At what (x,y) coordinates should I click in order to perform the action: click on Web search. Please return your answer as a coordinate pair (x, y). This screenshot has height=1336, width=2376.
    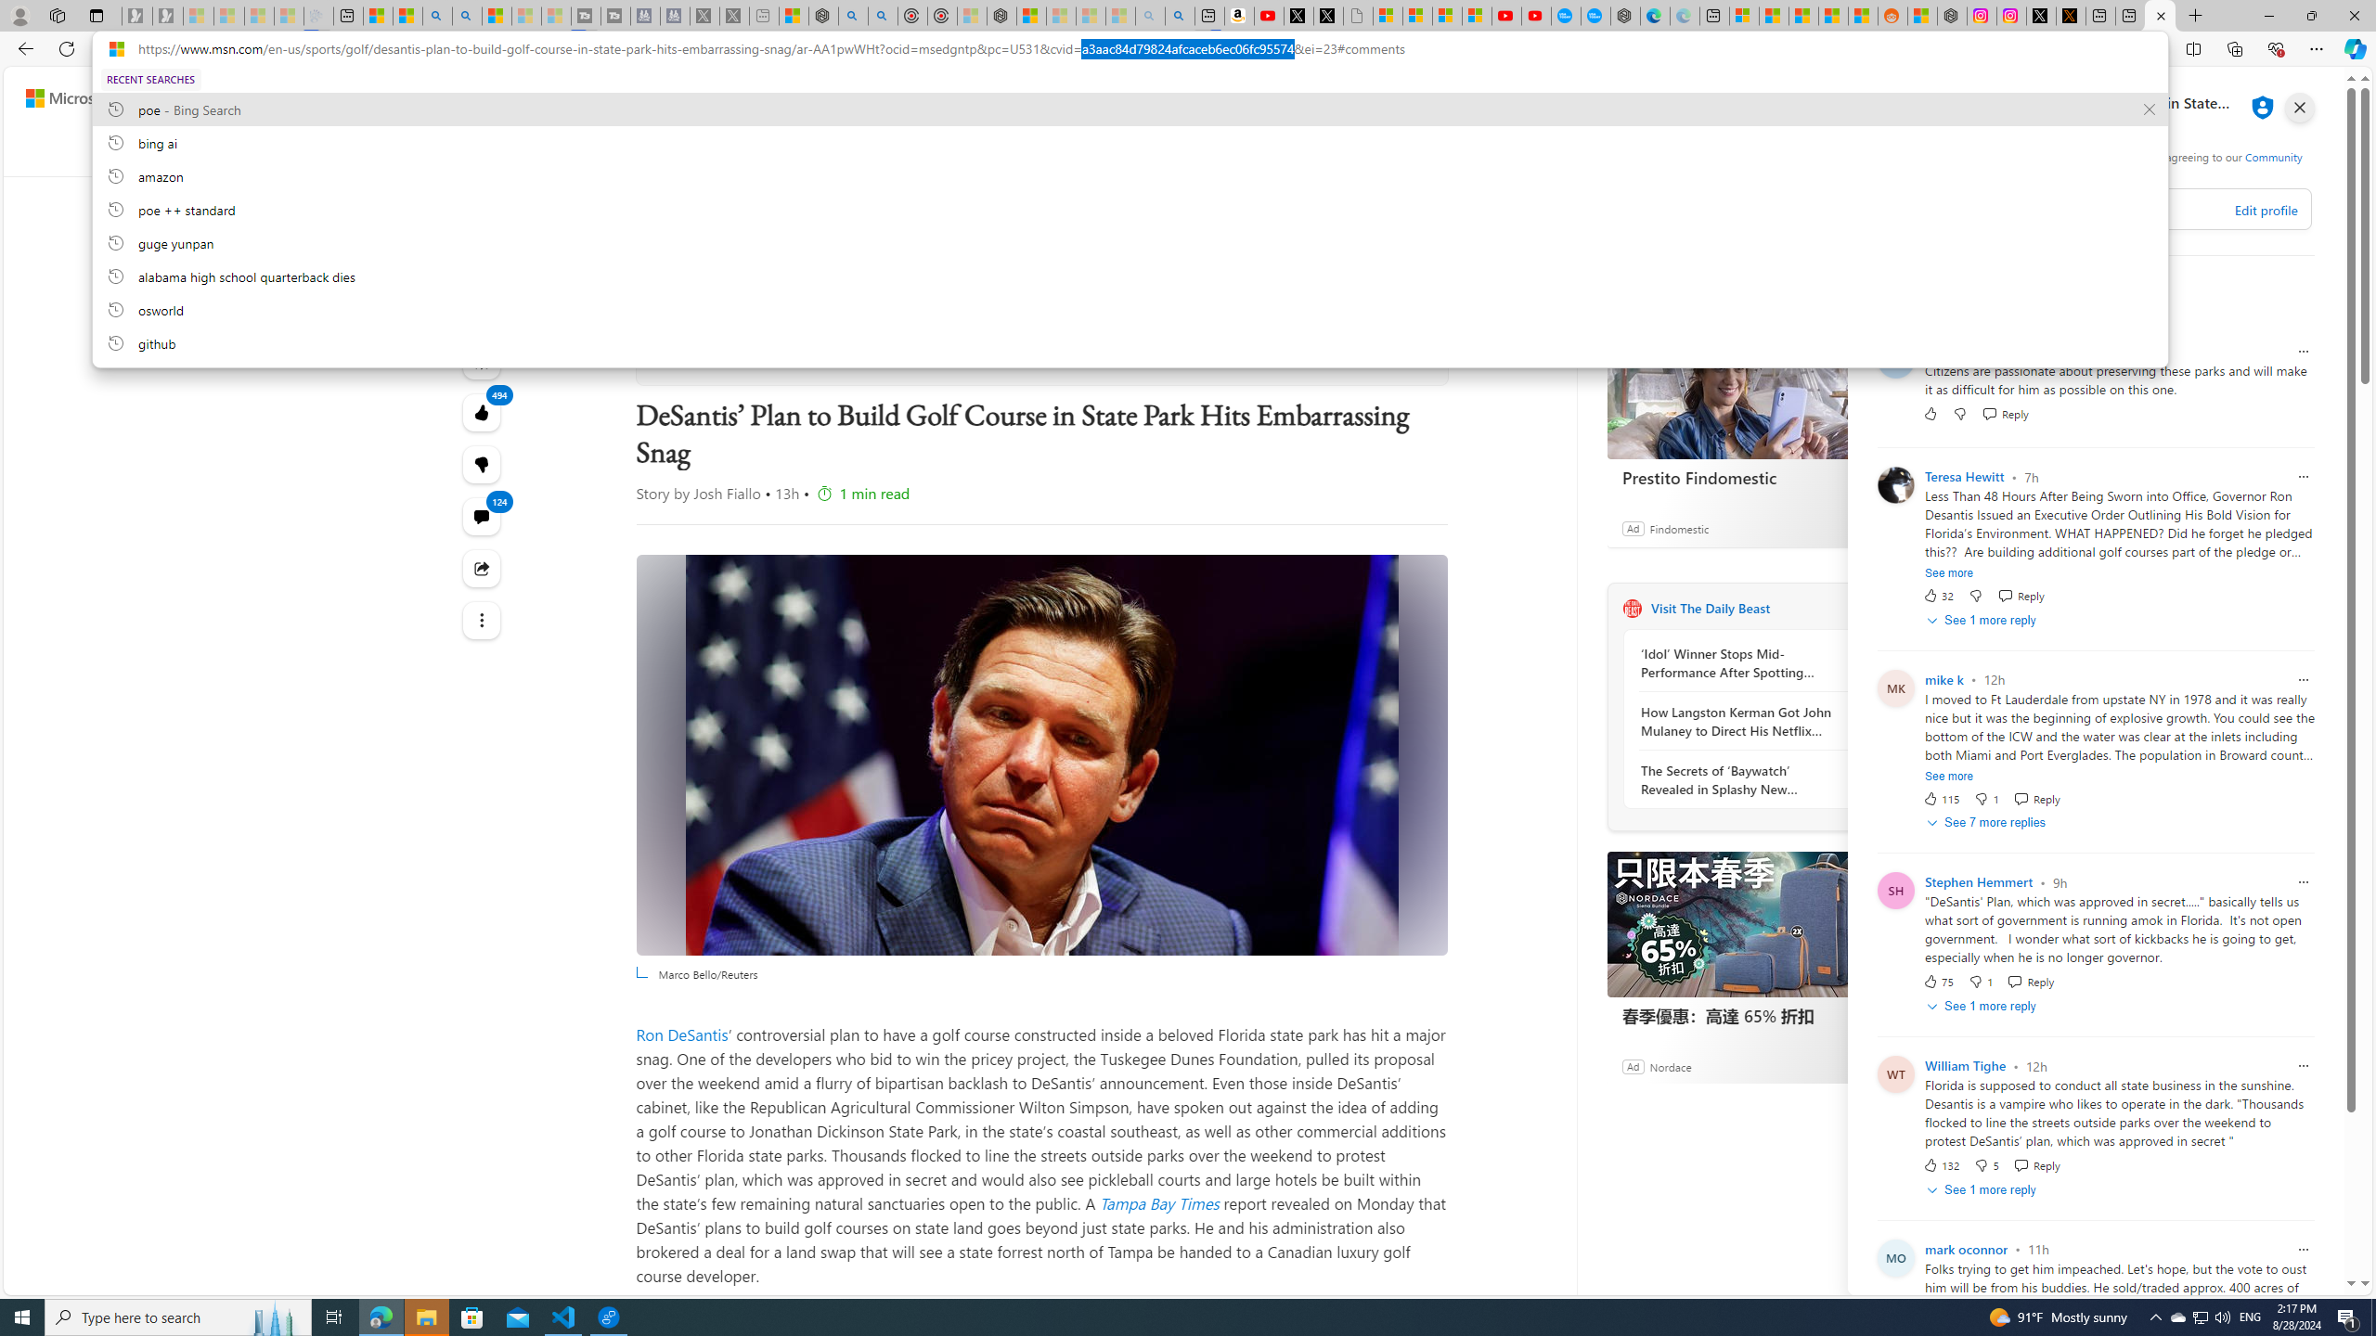
    Looking at the image, I should click on (850, 98).